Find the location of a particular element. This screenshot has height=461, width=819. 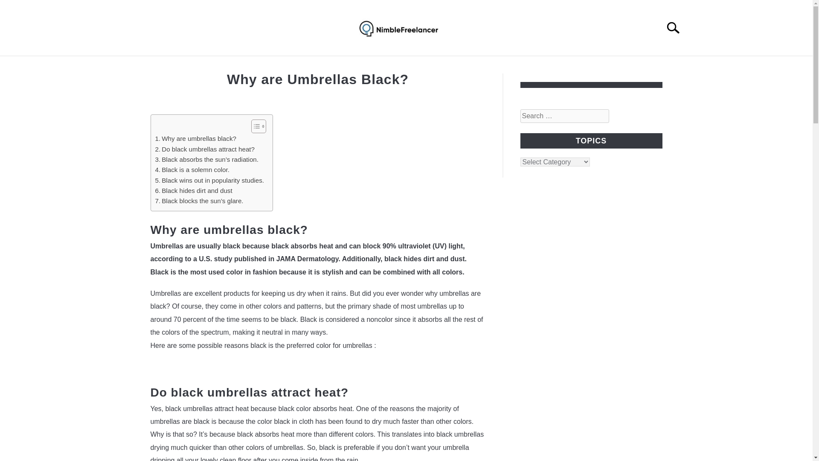

HOME is located at coordinates (351, 66).